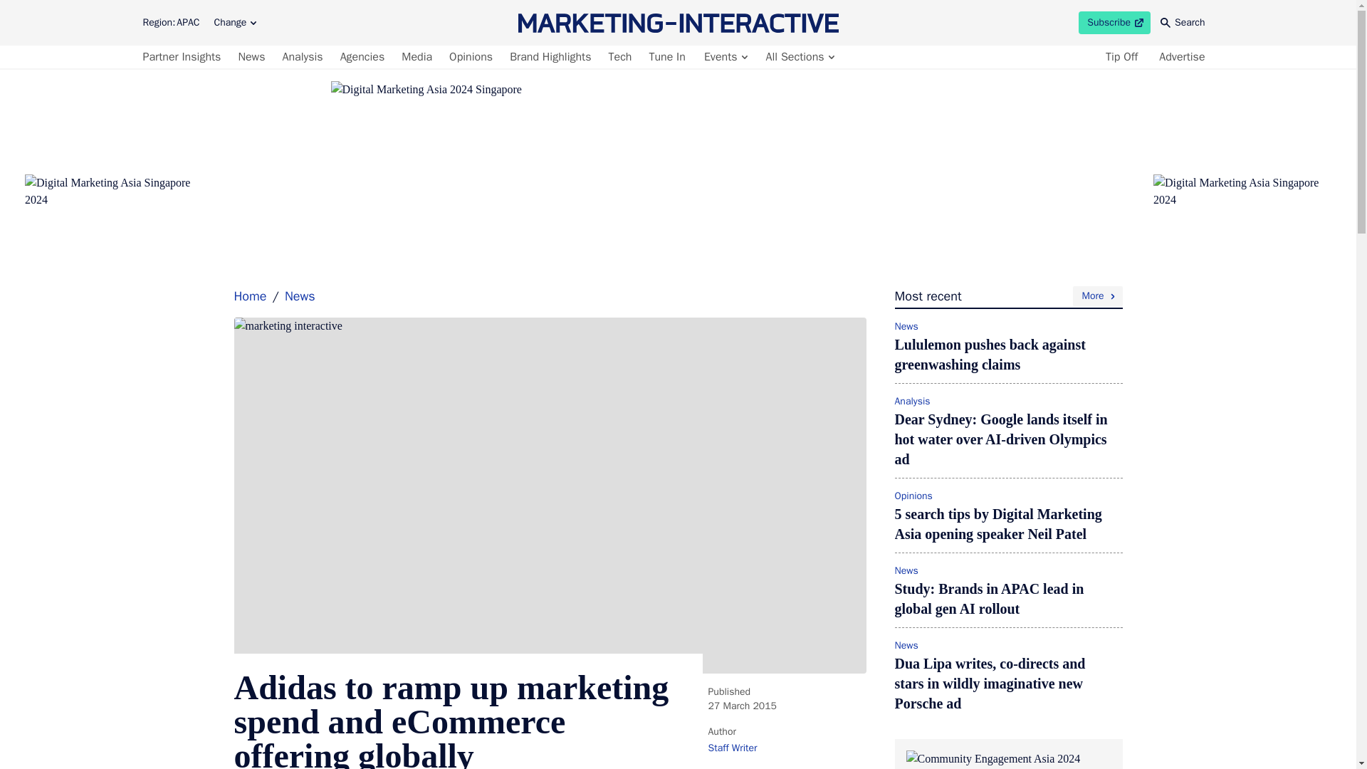 This screenshot has height=769, width=1367. What do you see at coordinates (725, 57) in the screenshot?
I see `Events` at bounding box center [725, 57].